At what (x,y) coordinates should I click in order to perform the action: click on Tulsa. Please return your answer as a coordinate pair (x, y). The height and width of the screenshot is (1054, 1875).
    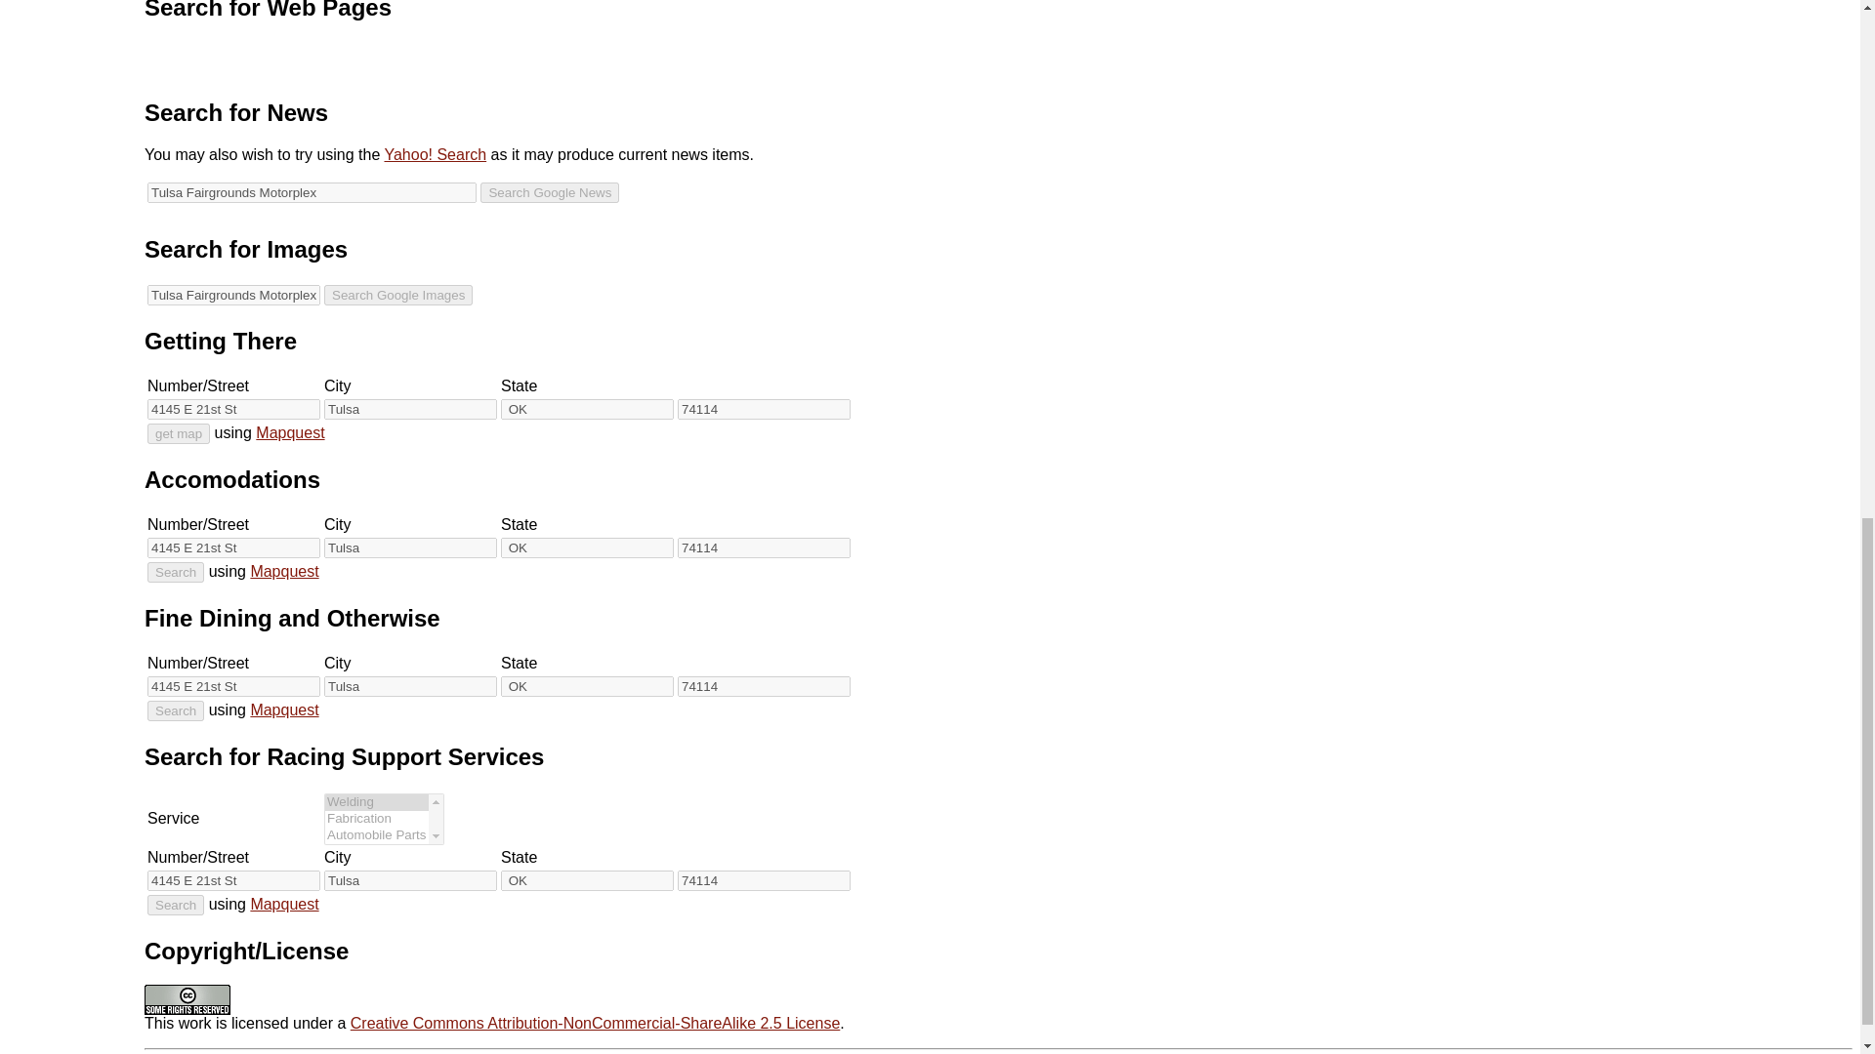
    Looking at the image, I should click on (410, 547).